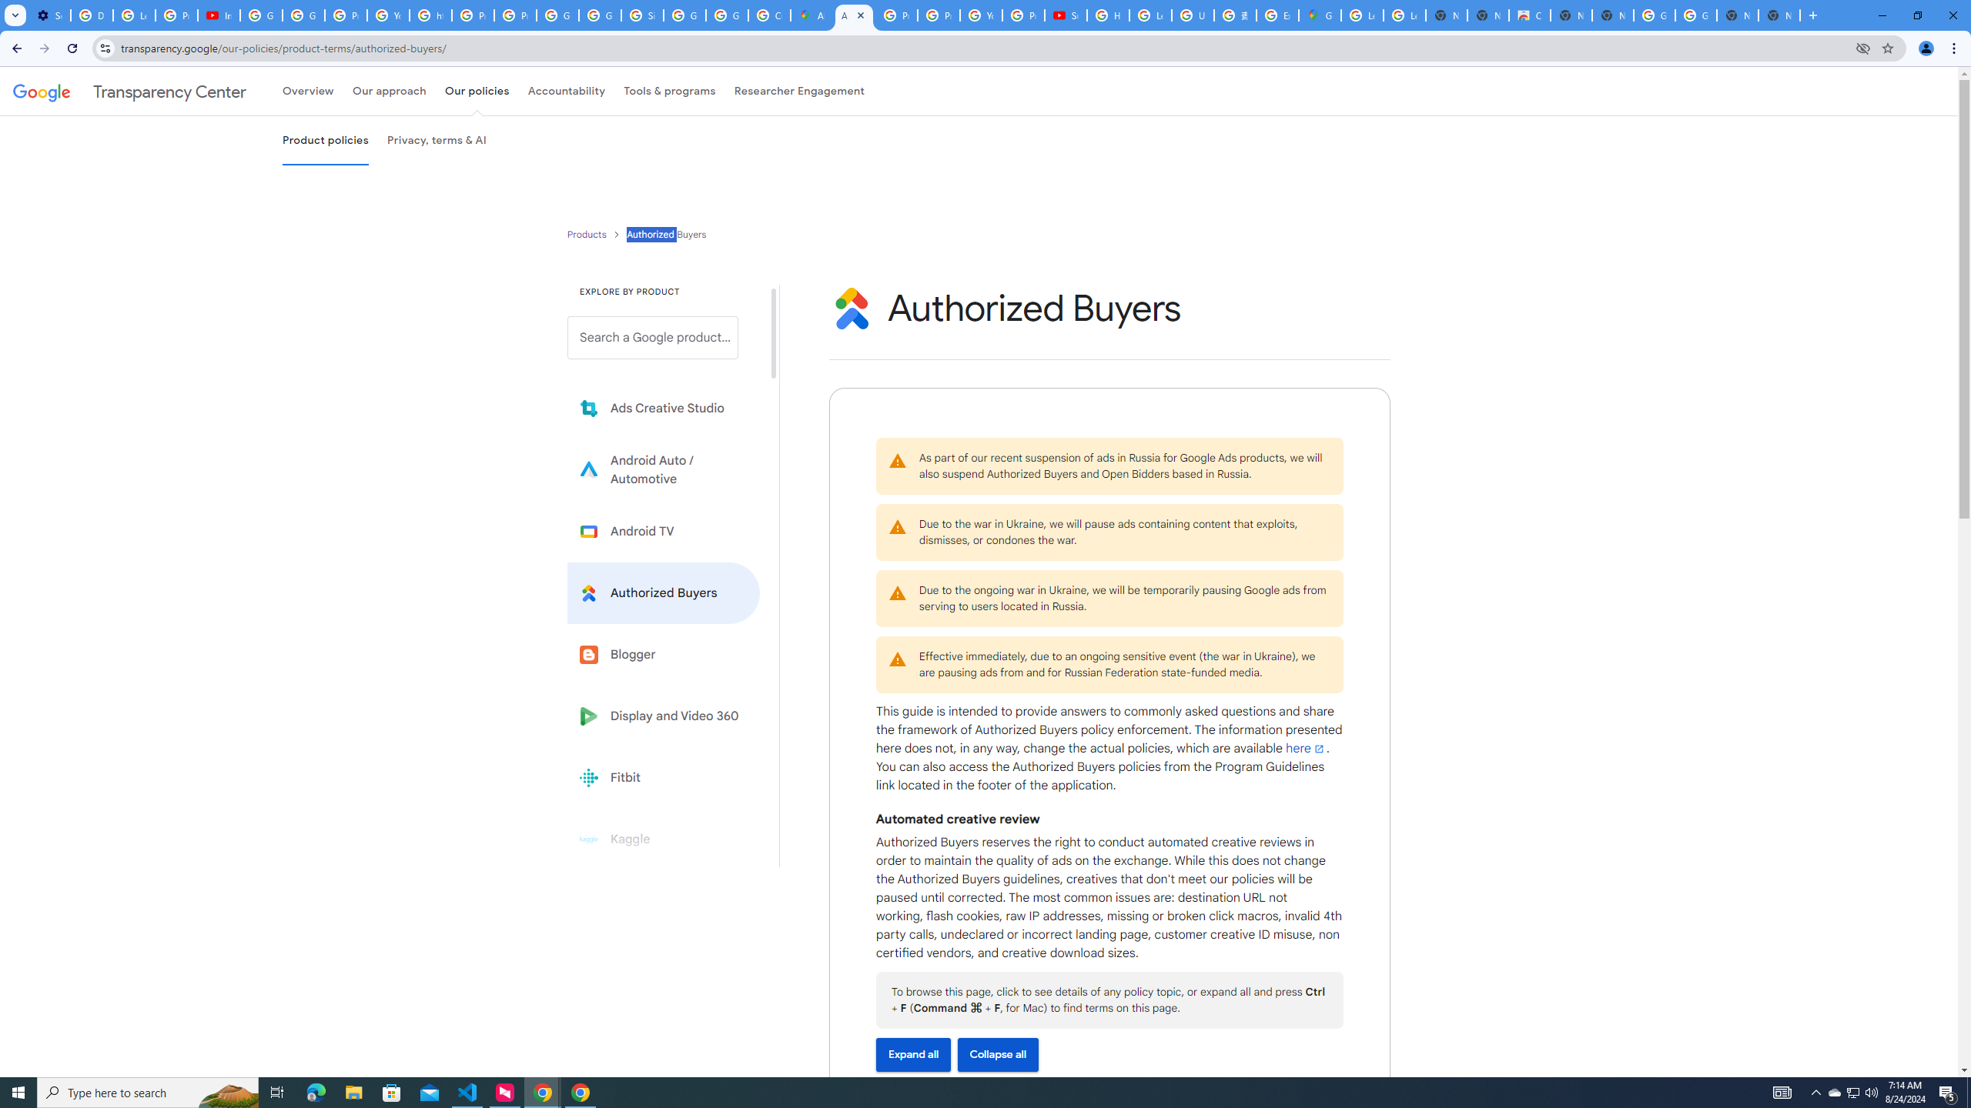 The image size is (1971, 1108). Describe the element at coordinates (1306, 749) in the screenshot. I see `here` at that location.